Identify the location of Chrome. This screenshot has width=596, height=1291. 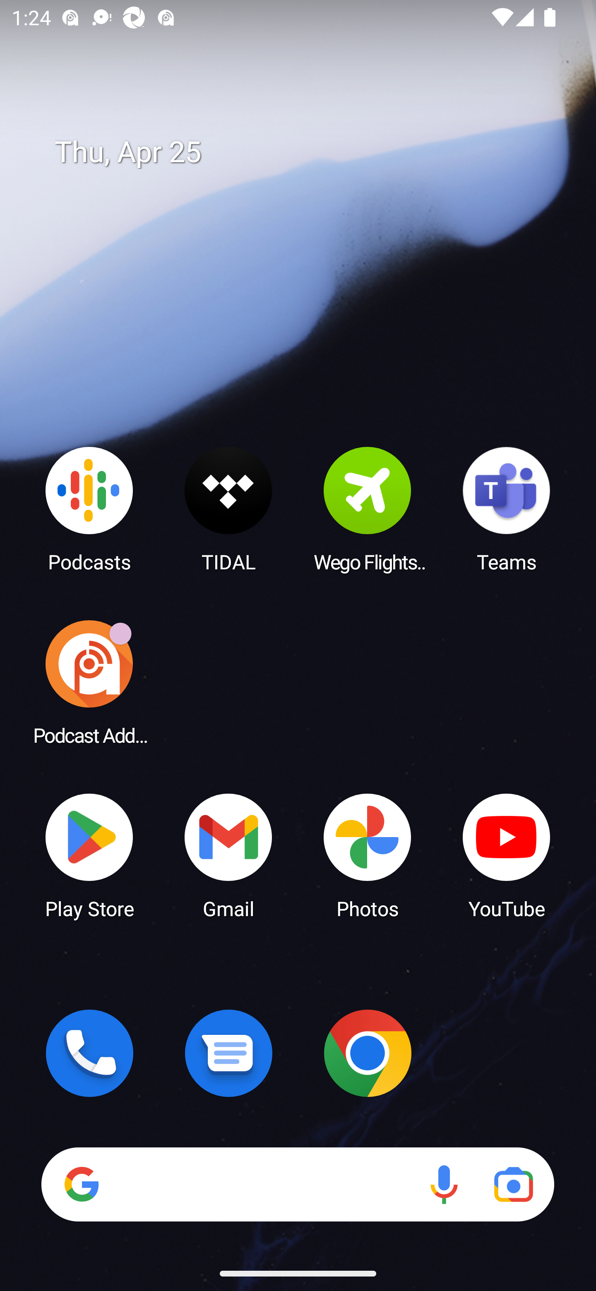
(368, 1053).